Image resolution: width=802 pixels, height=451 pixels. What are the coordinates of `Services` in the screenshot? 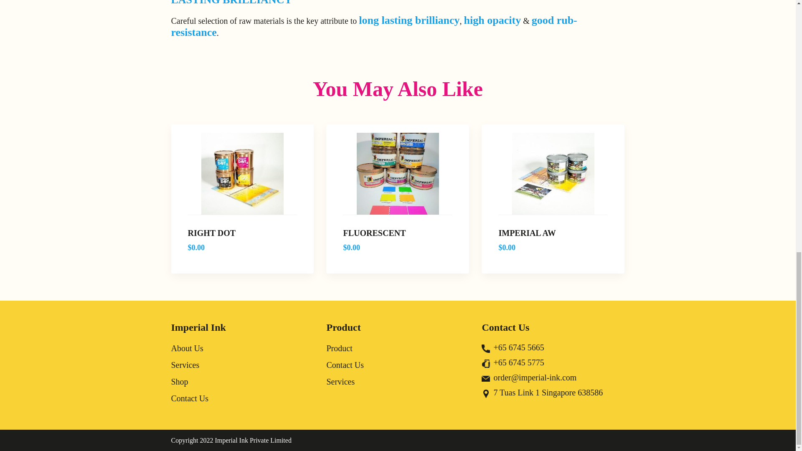 It's located at (185, 365).